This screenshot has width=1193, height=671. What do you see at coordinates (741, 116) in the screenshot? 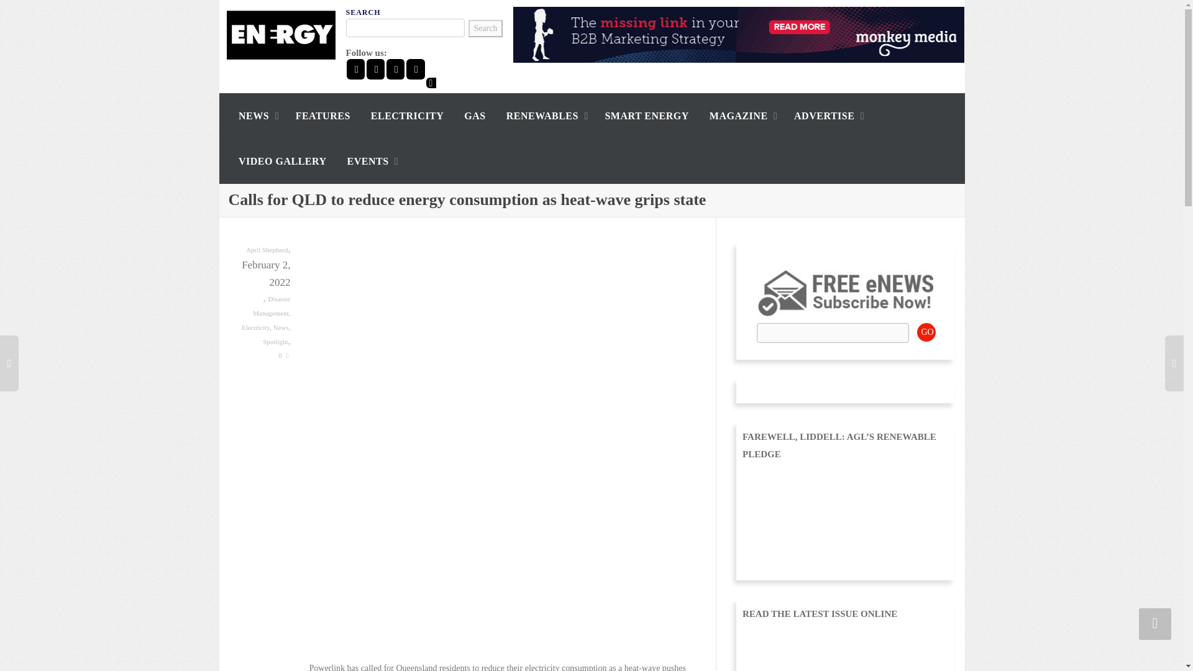
I see `MAGAZINE` at bounding box center [741, 116].